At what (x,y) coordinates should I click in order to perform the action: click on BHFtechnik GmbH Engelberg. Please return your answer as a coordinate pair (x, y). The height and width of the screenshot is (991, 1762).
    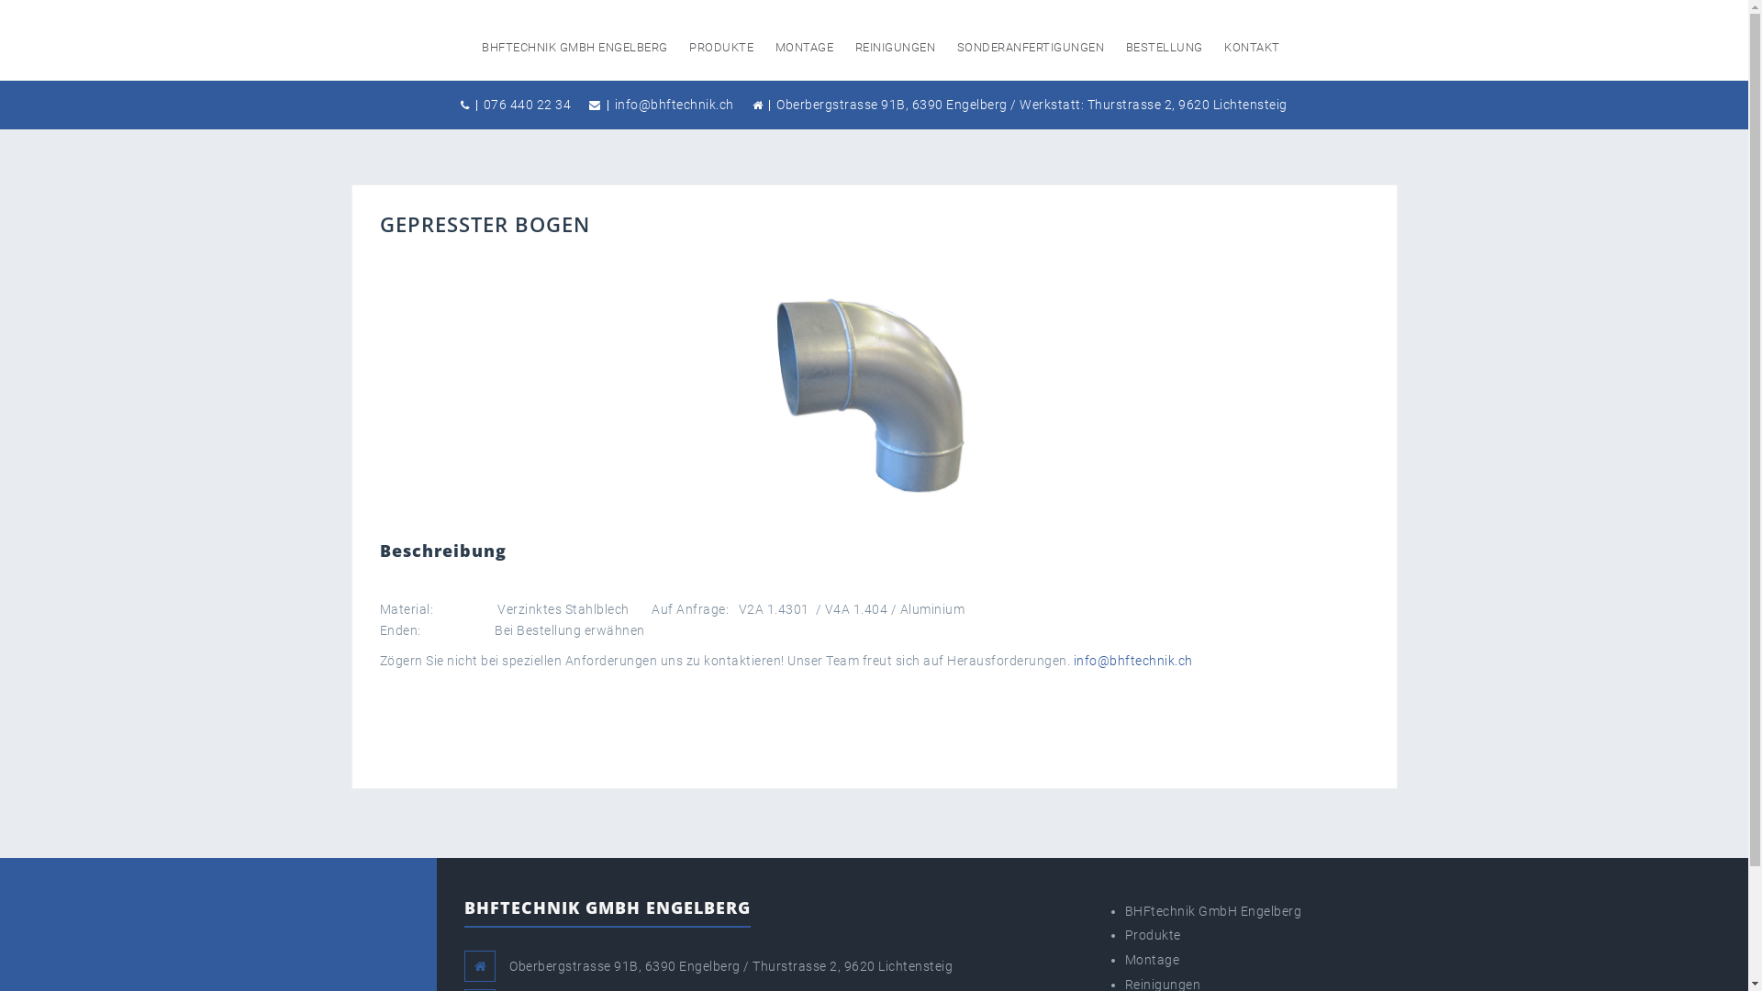
    Looking at the image, I should click on (1213, 911).